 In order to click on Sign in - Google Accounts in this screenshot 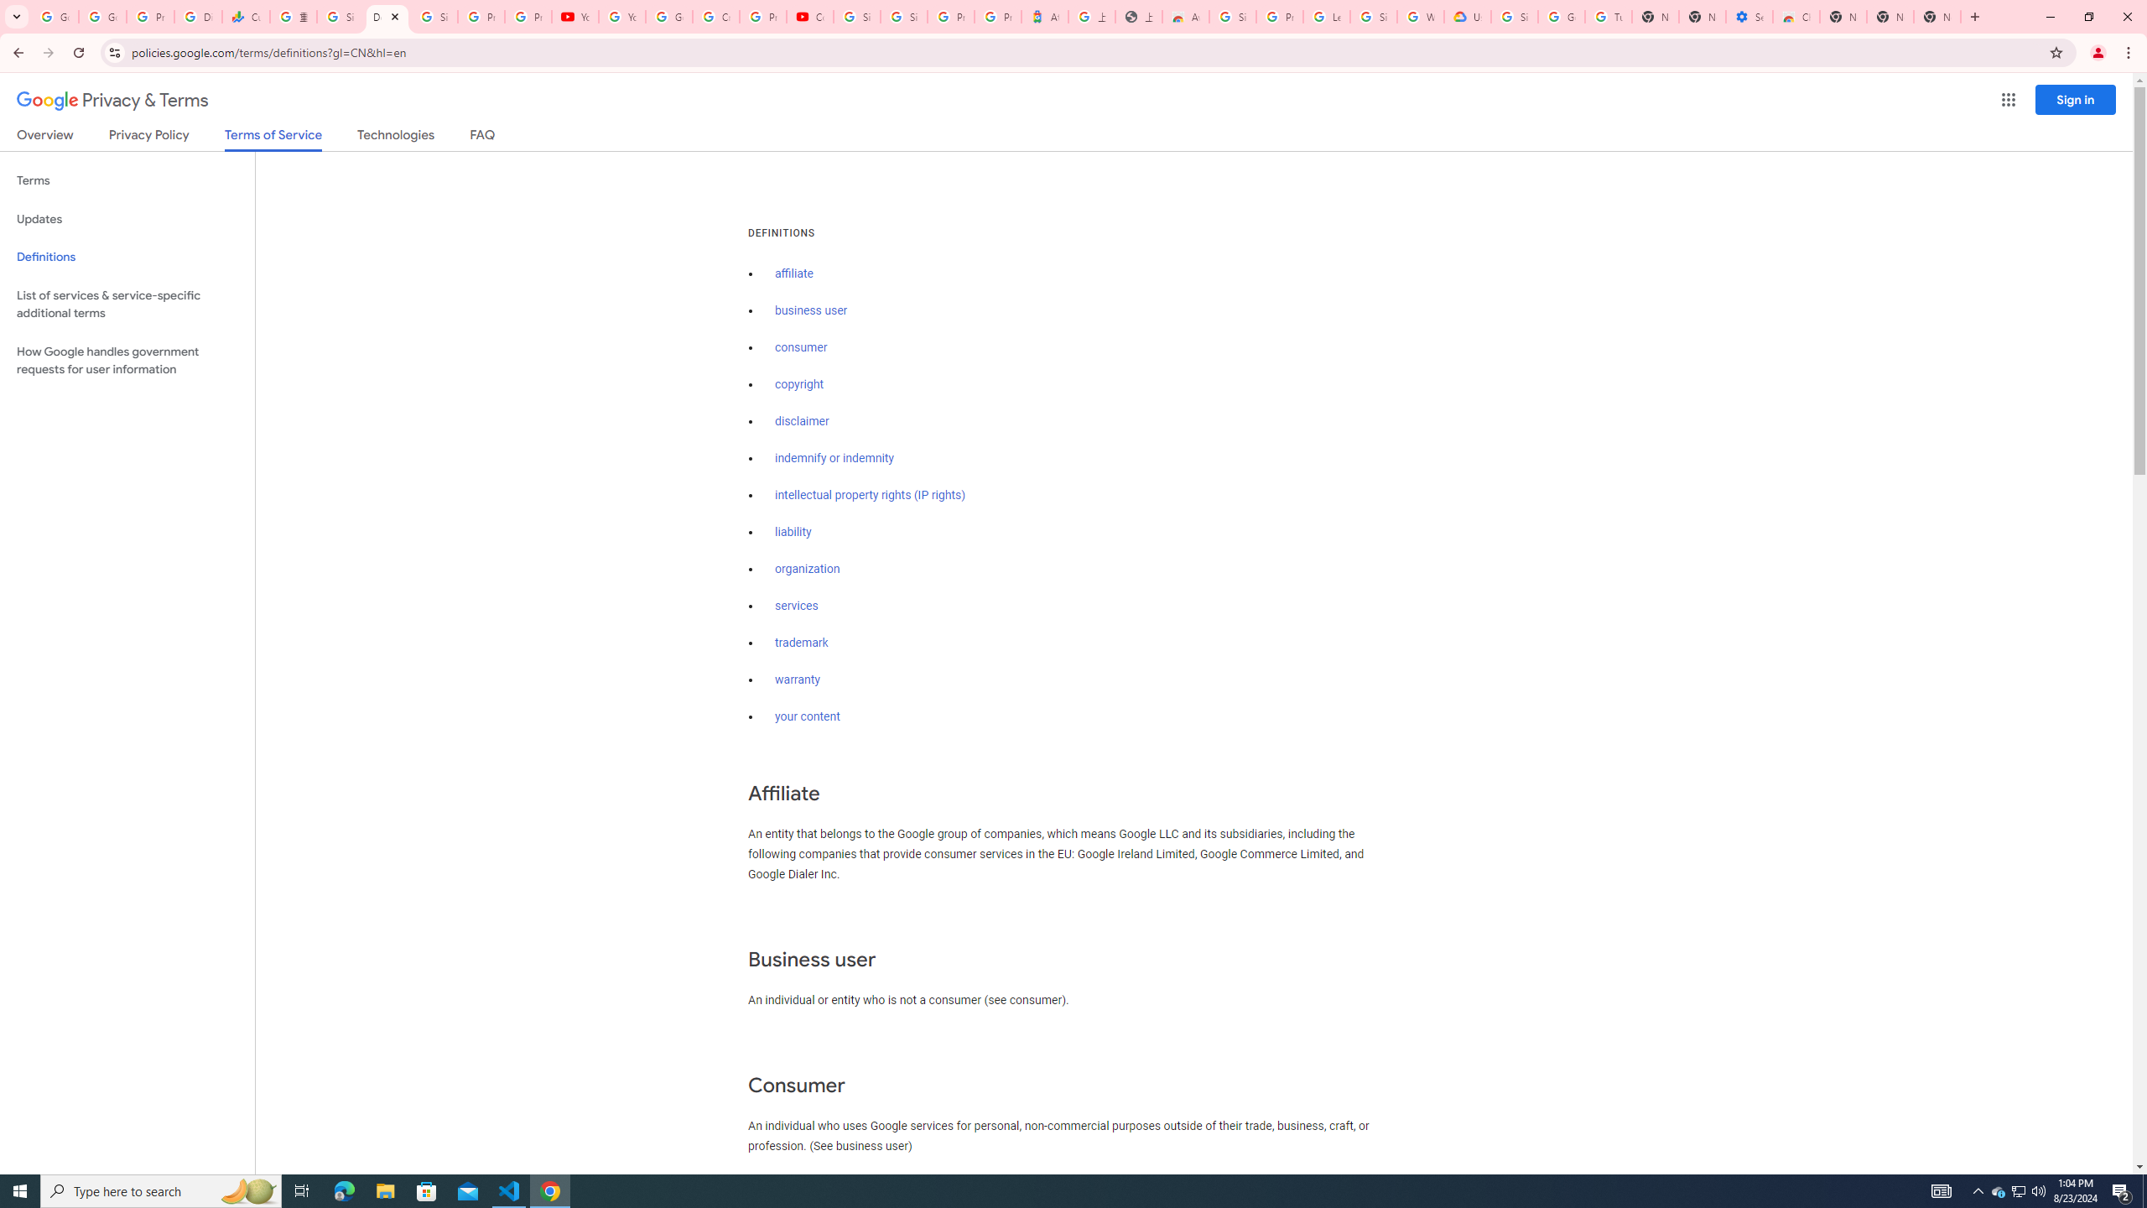, I will do `click(1373, 17)`.